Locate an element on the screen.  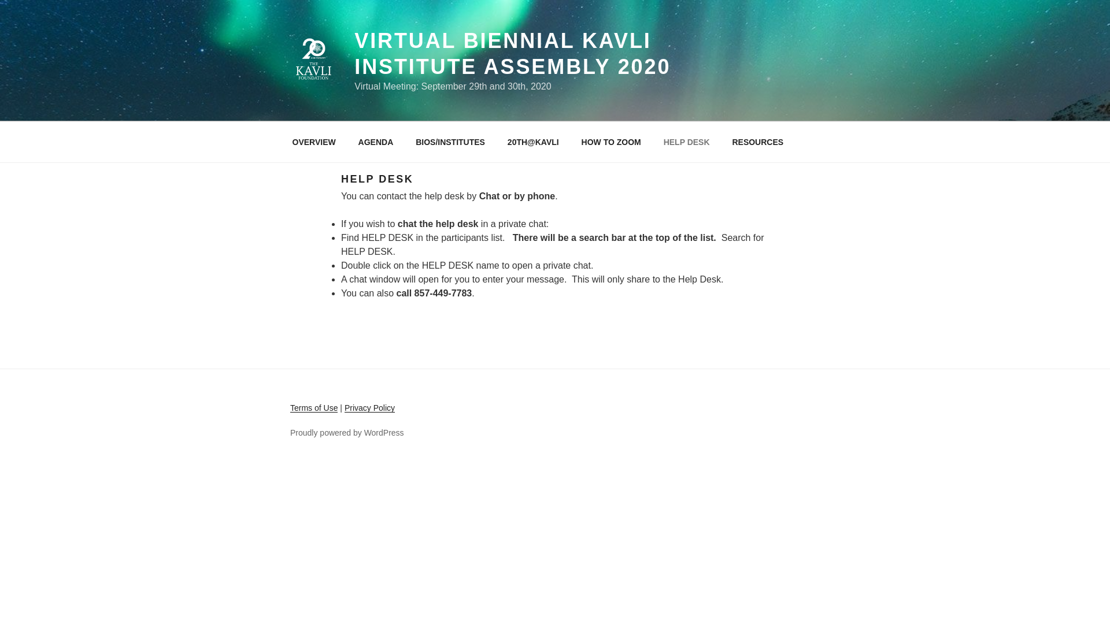
HELP DESK is located at coordinates (686, 142).